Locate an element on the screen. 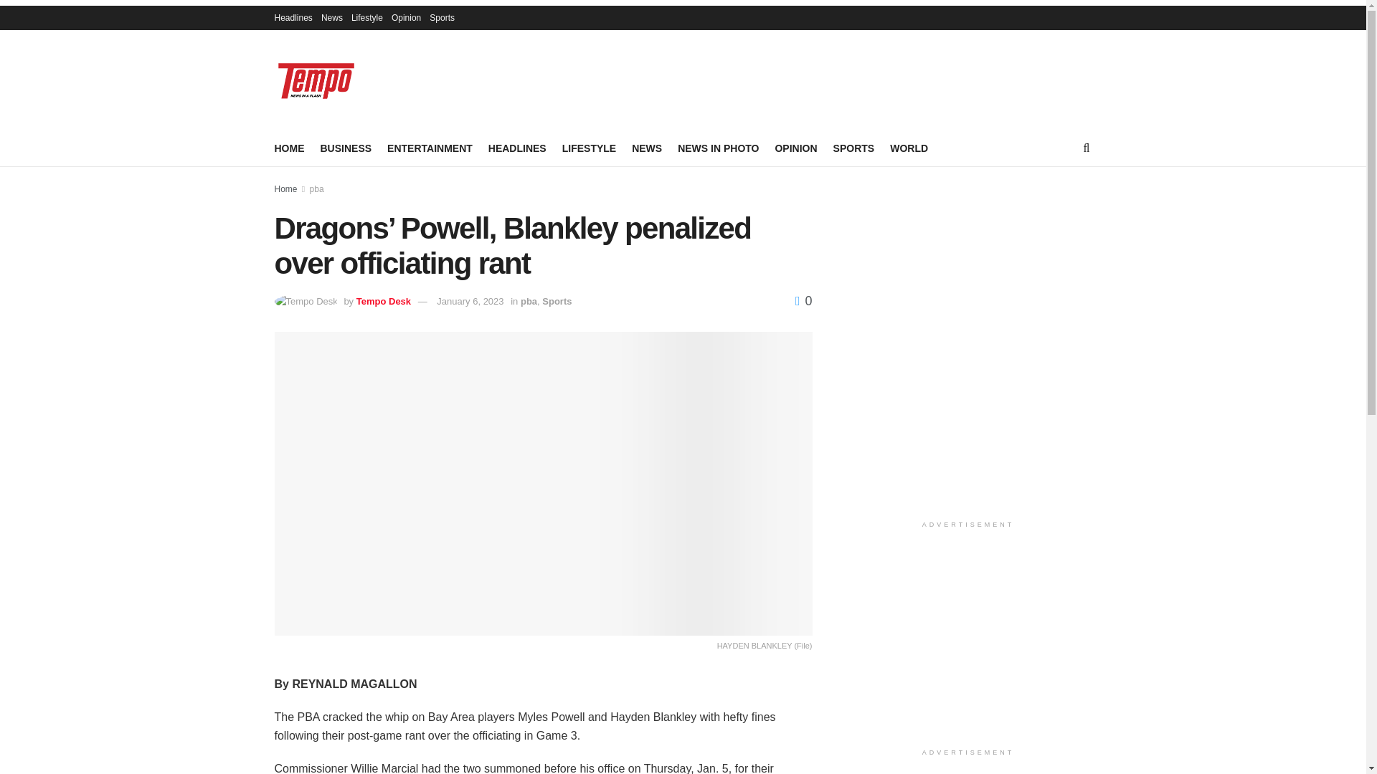  ENTERTAINMENT is located at coordinates (429, 148).